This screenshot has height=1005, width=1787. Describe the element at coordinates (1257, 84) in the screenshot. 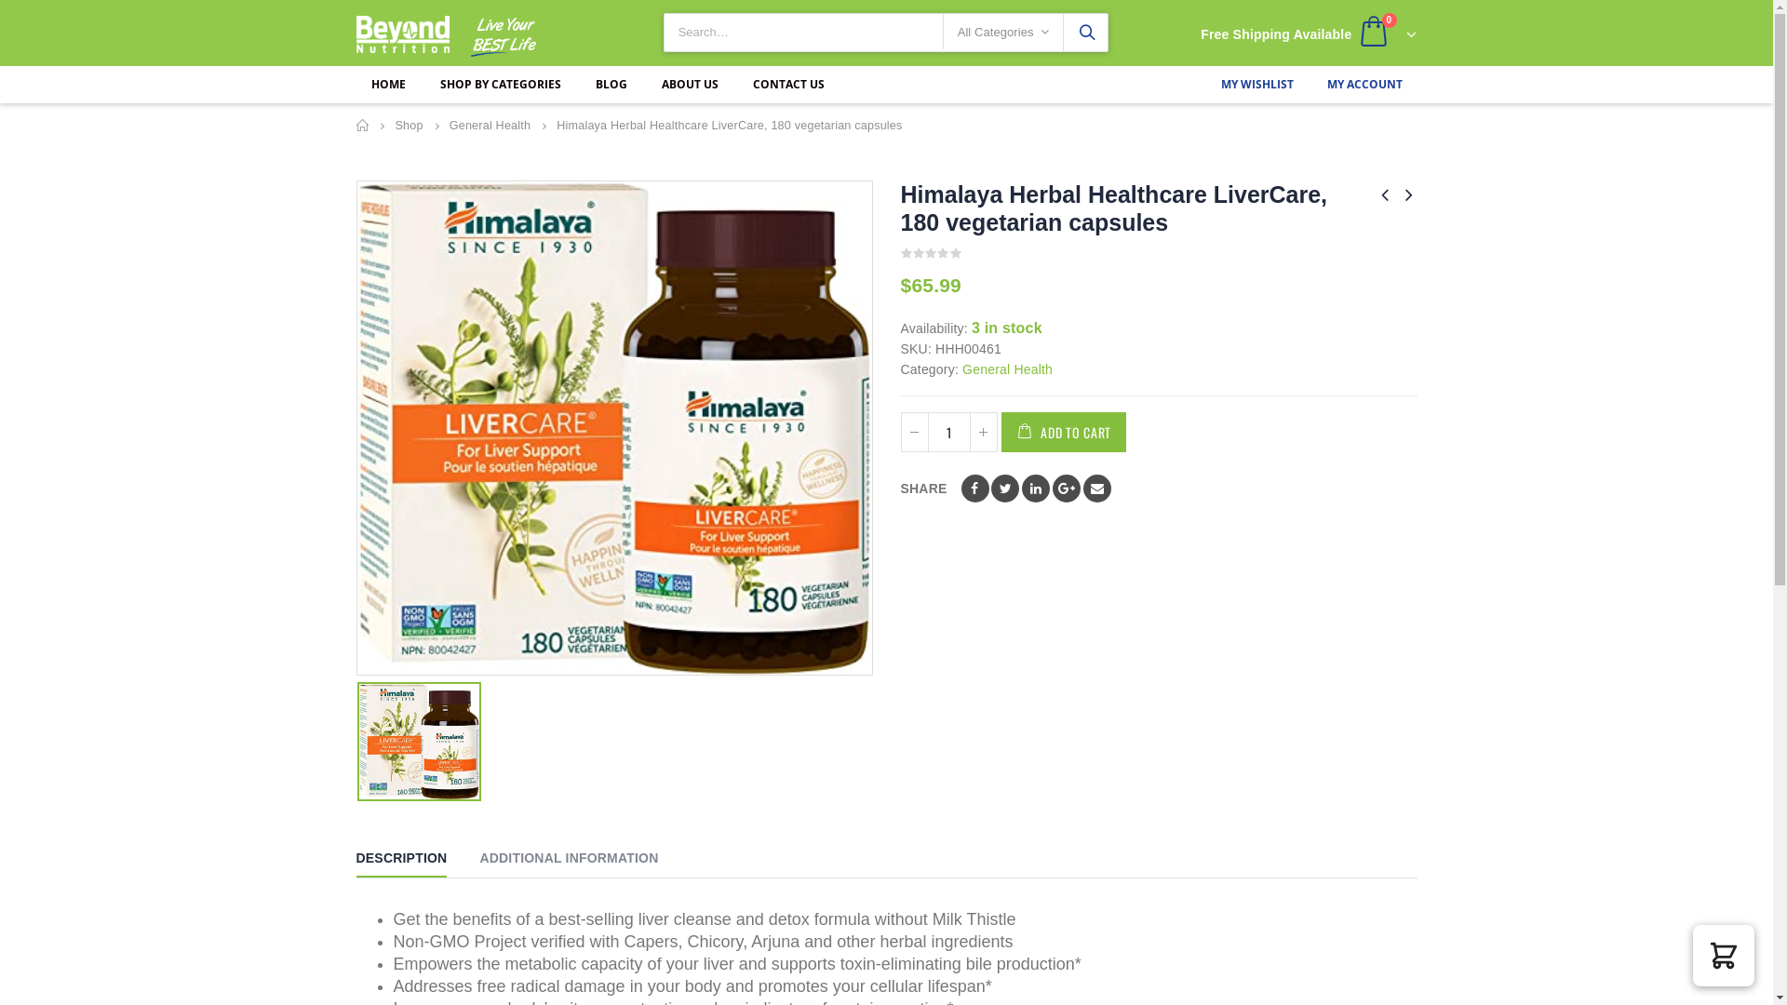

I see `MY WISHLIST` at that location.